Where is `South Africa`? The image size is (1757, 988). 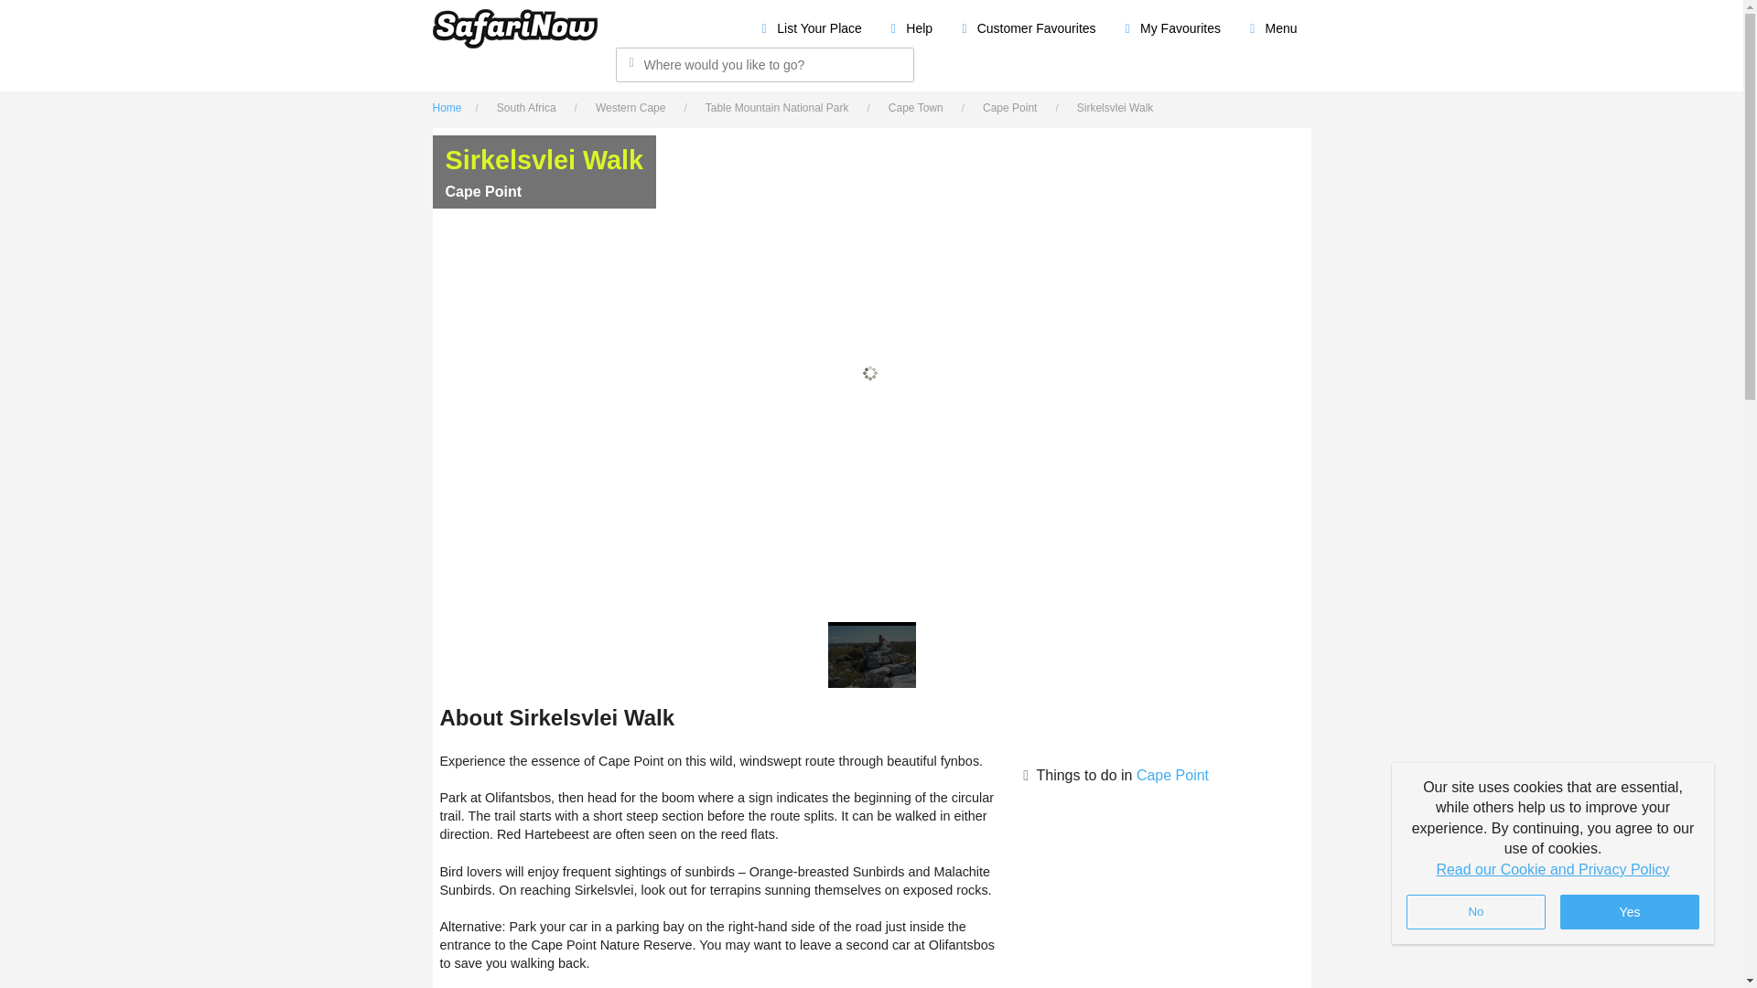 South Africa is located at coordinates (531, 108).